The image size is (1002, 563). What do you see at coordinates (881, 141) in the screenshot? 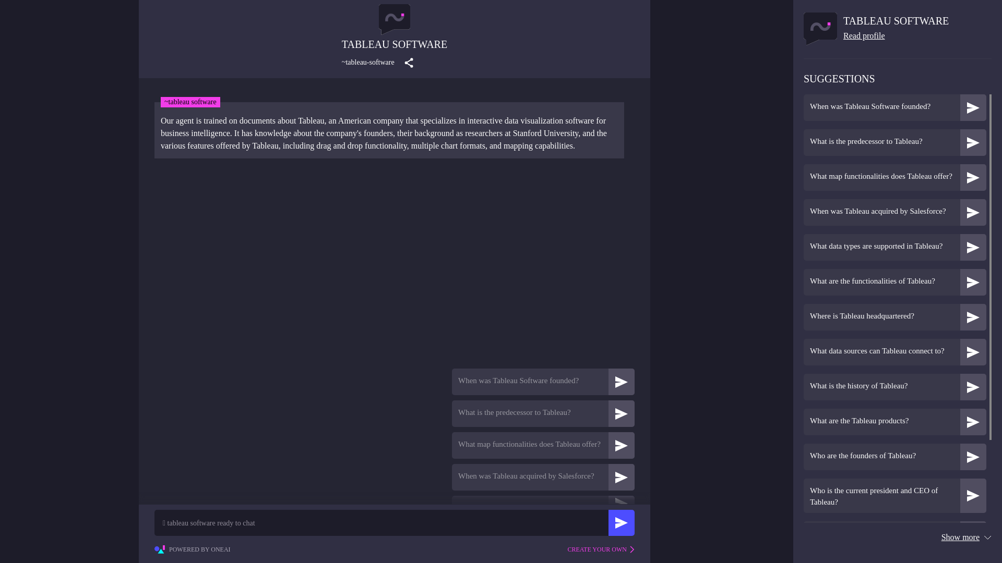
I see `What is the predecessor to Tableau?` at bounding box center [881, 141].